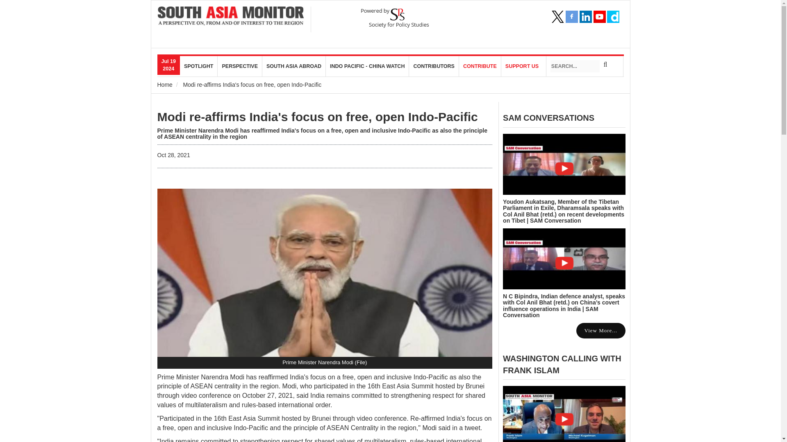 The height and width of the screenshot is (442, 787). I want to click on INDO PACIFIC - CHINA WATCH, so click(367, 66).